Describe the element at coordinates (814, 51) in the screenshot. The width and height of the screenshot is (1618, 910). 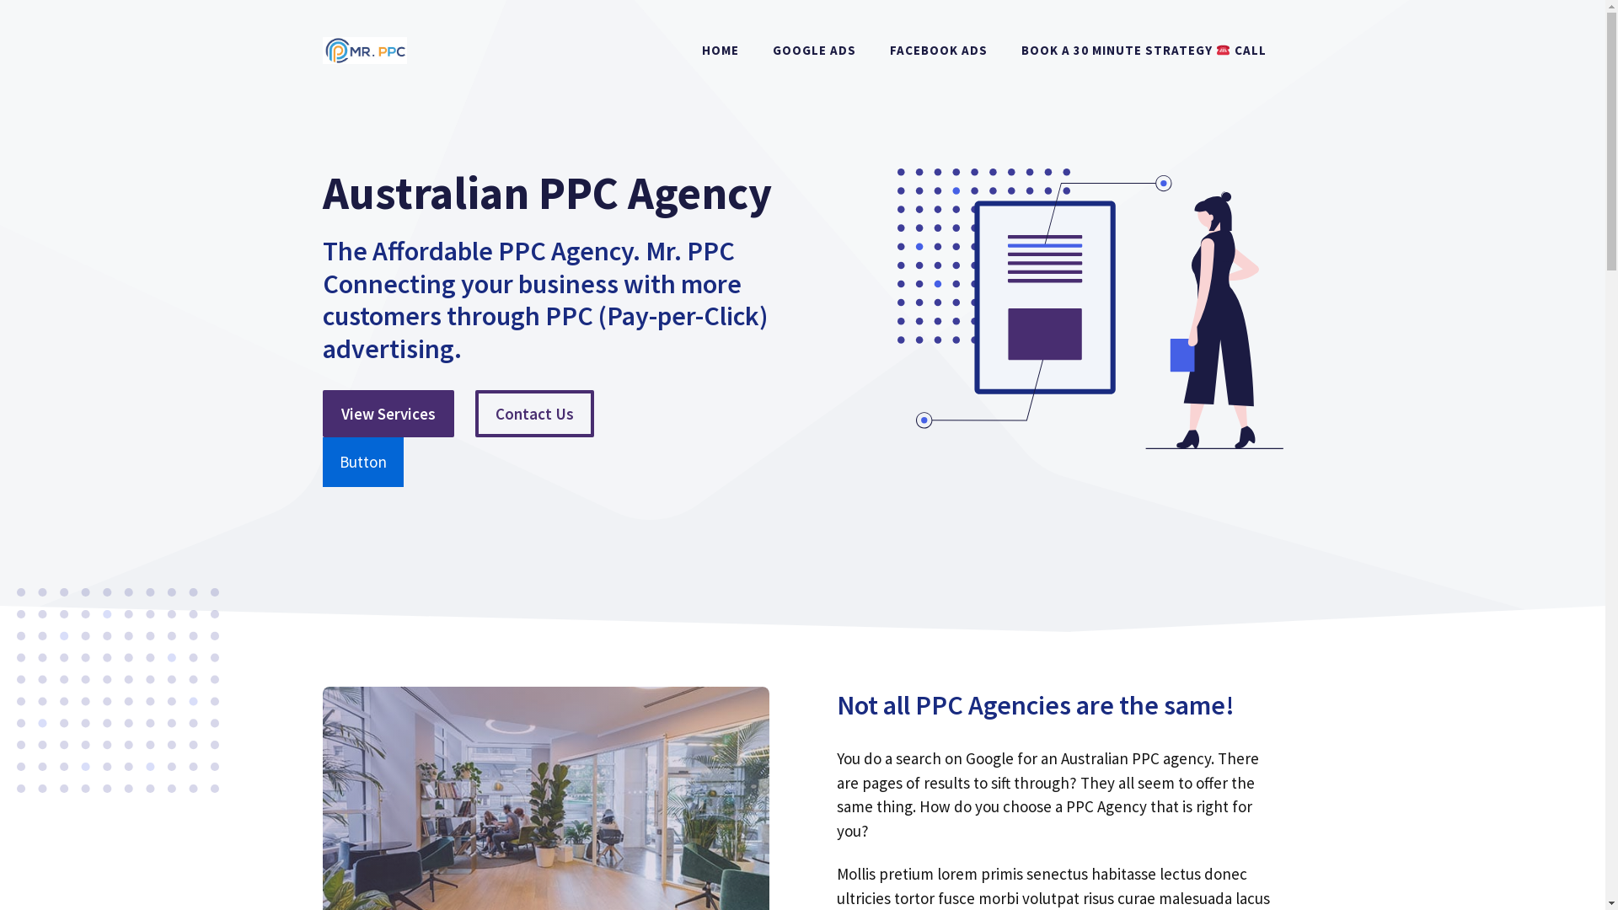
I see `GOOGLE ADS` at that location.